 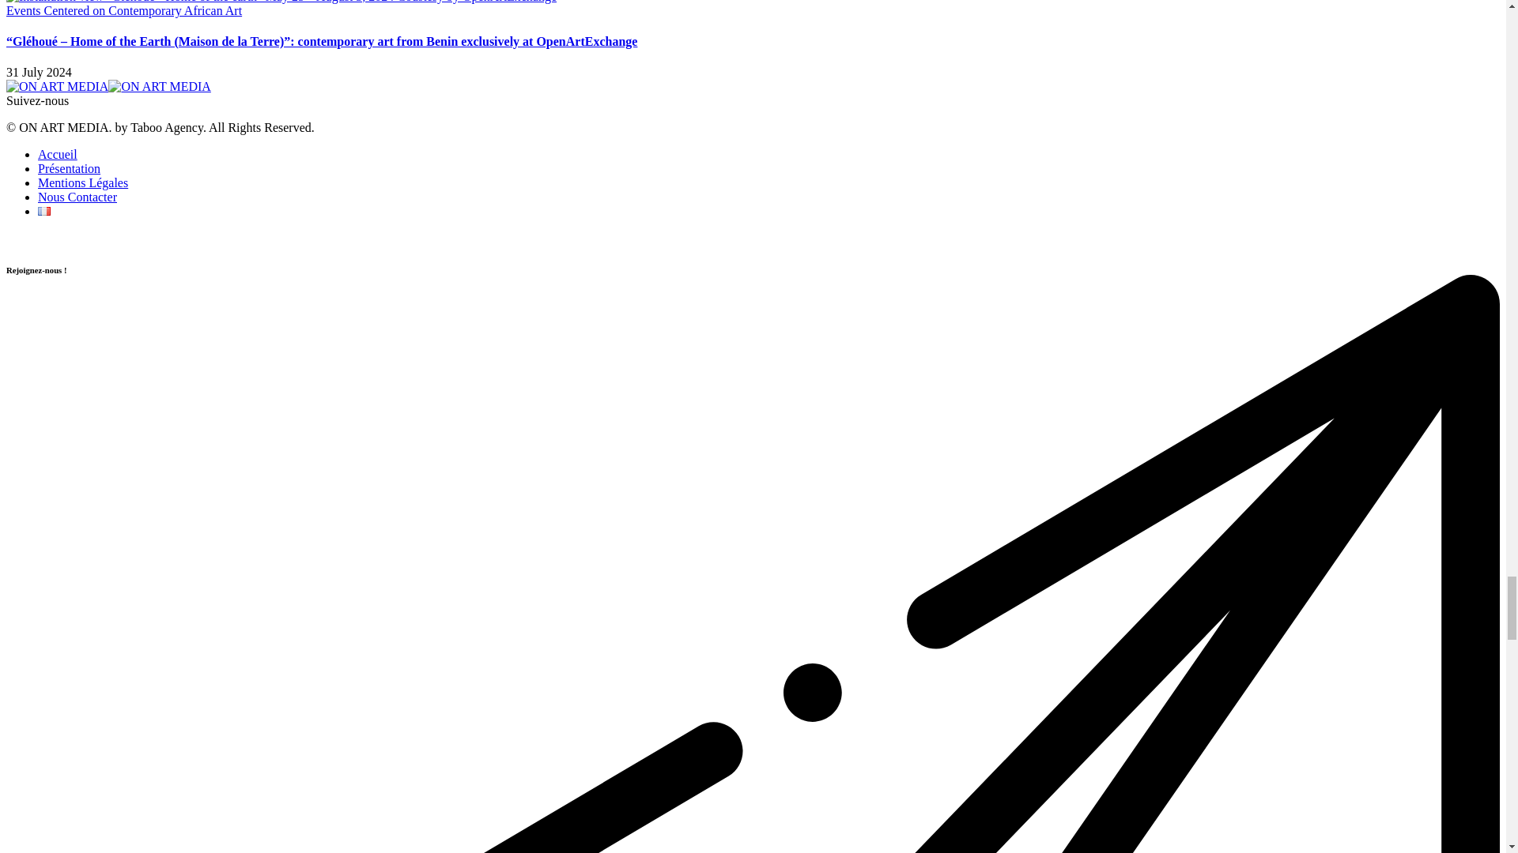 What do you see at coordinates (108, 86) in the screenshot?
I see `ON ART MEDIA` at bounding box center [108, 86].